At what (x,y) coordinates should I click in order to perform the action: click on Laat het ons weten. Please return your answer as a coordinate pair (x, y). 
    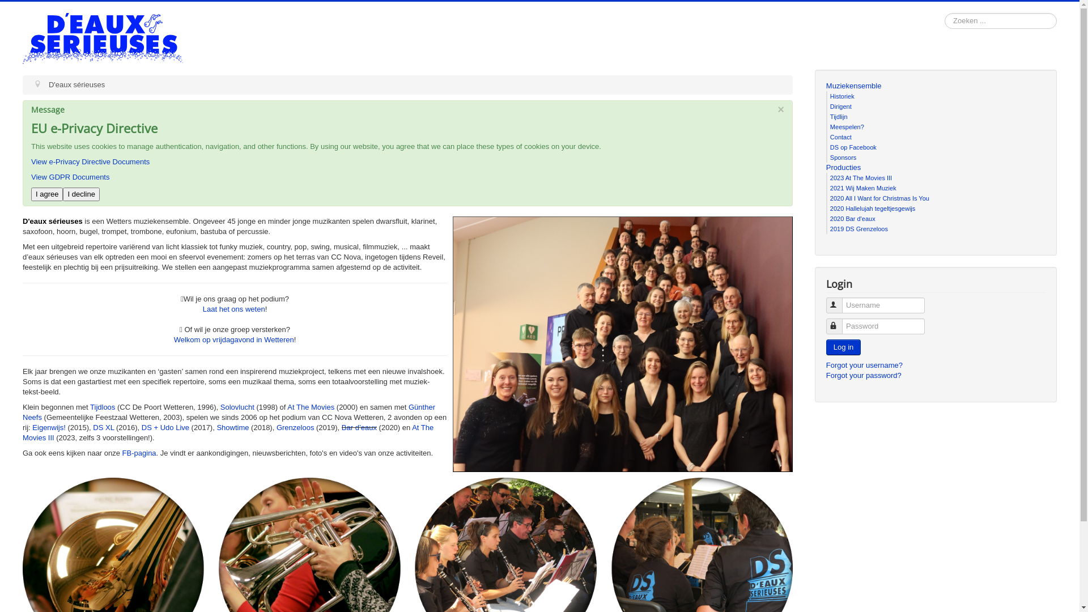
    Looking at the image, I should click on (234, 309).